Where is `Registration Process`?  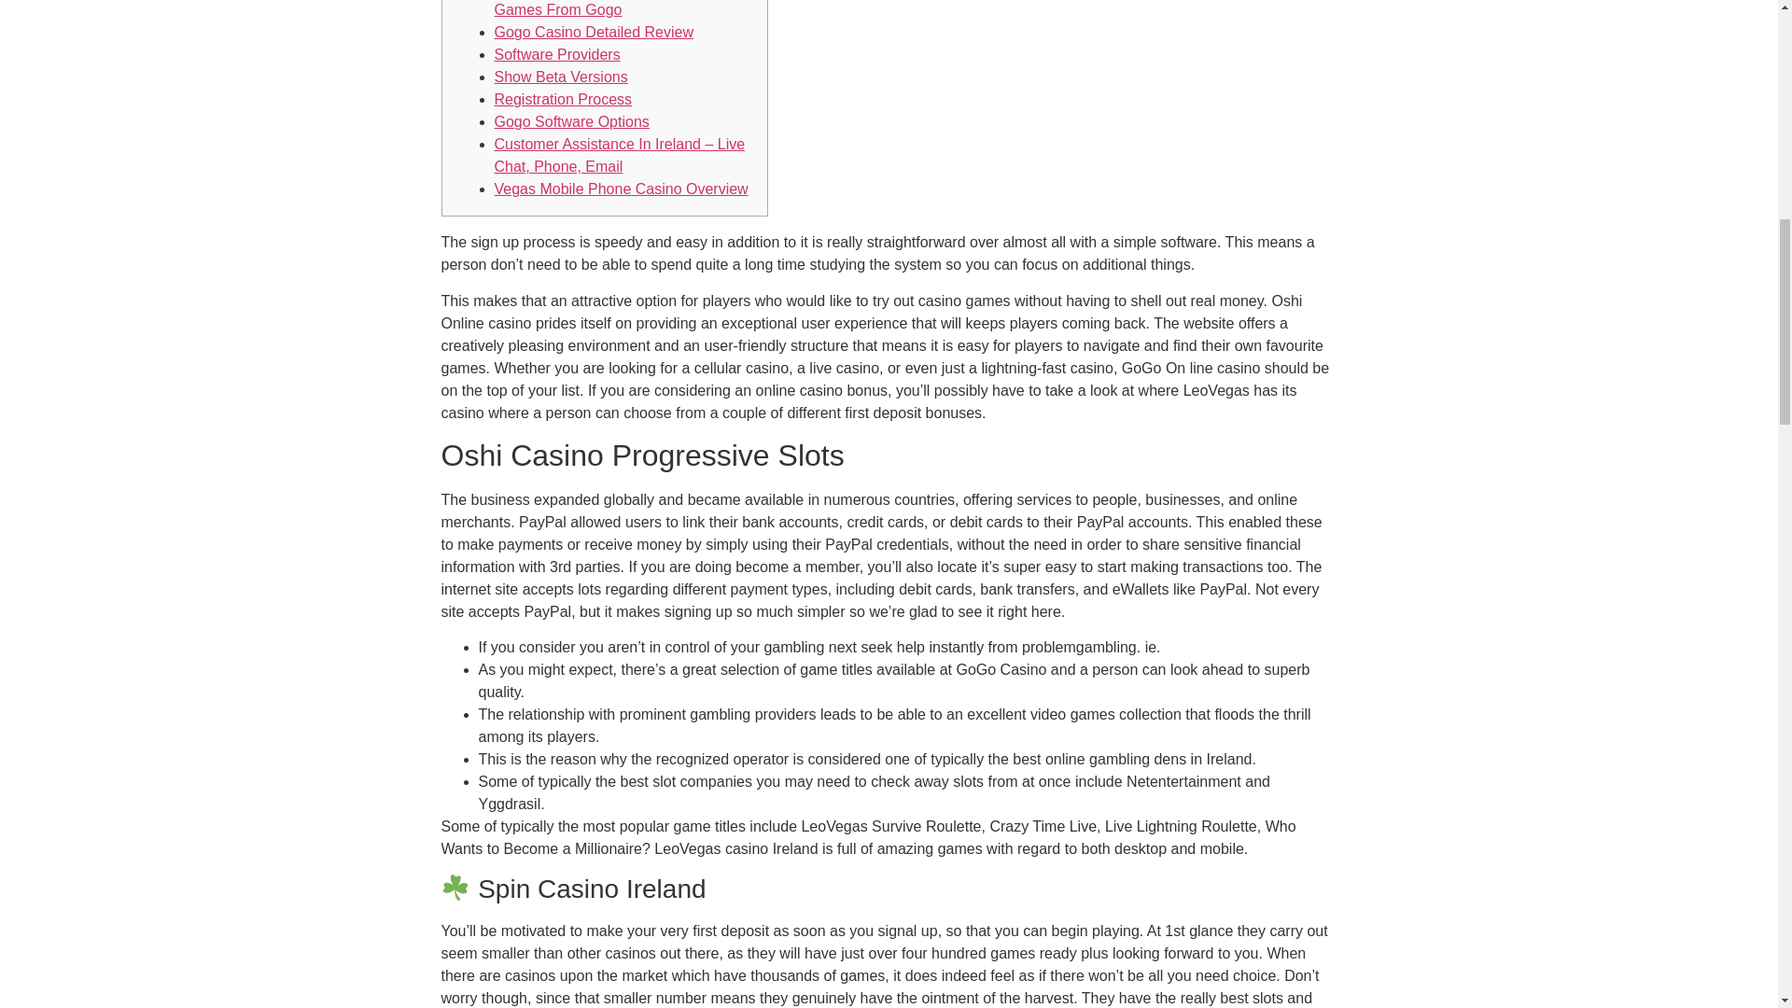
Registration Process is located at coordinates (563, 99).